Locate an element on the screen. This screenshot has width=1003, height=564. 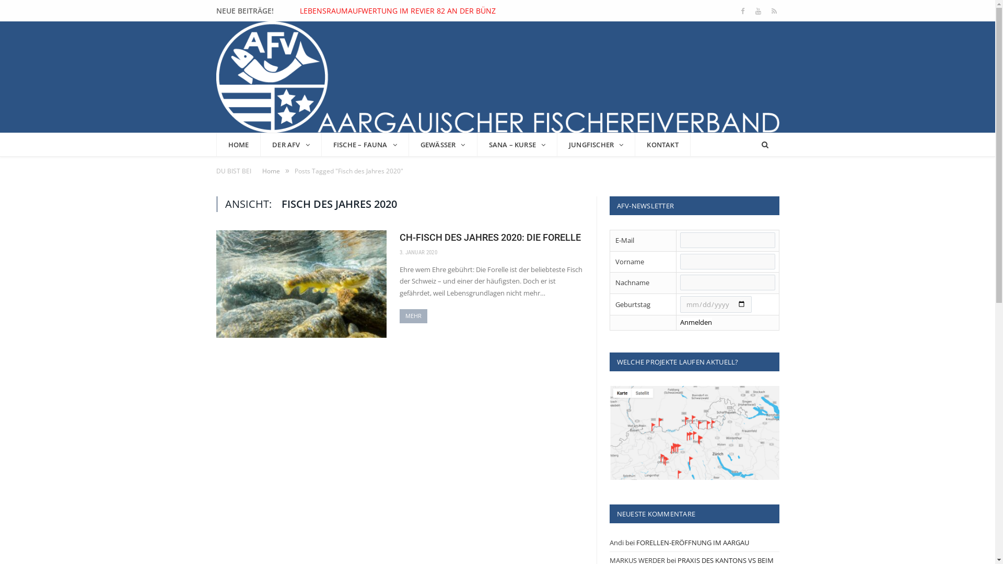
RSS is located at coordinates (774, 11).